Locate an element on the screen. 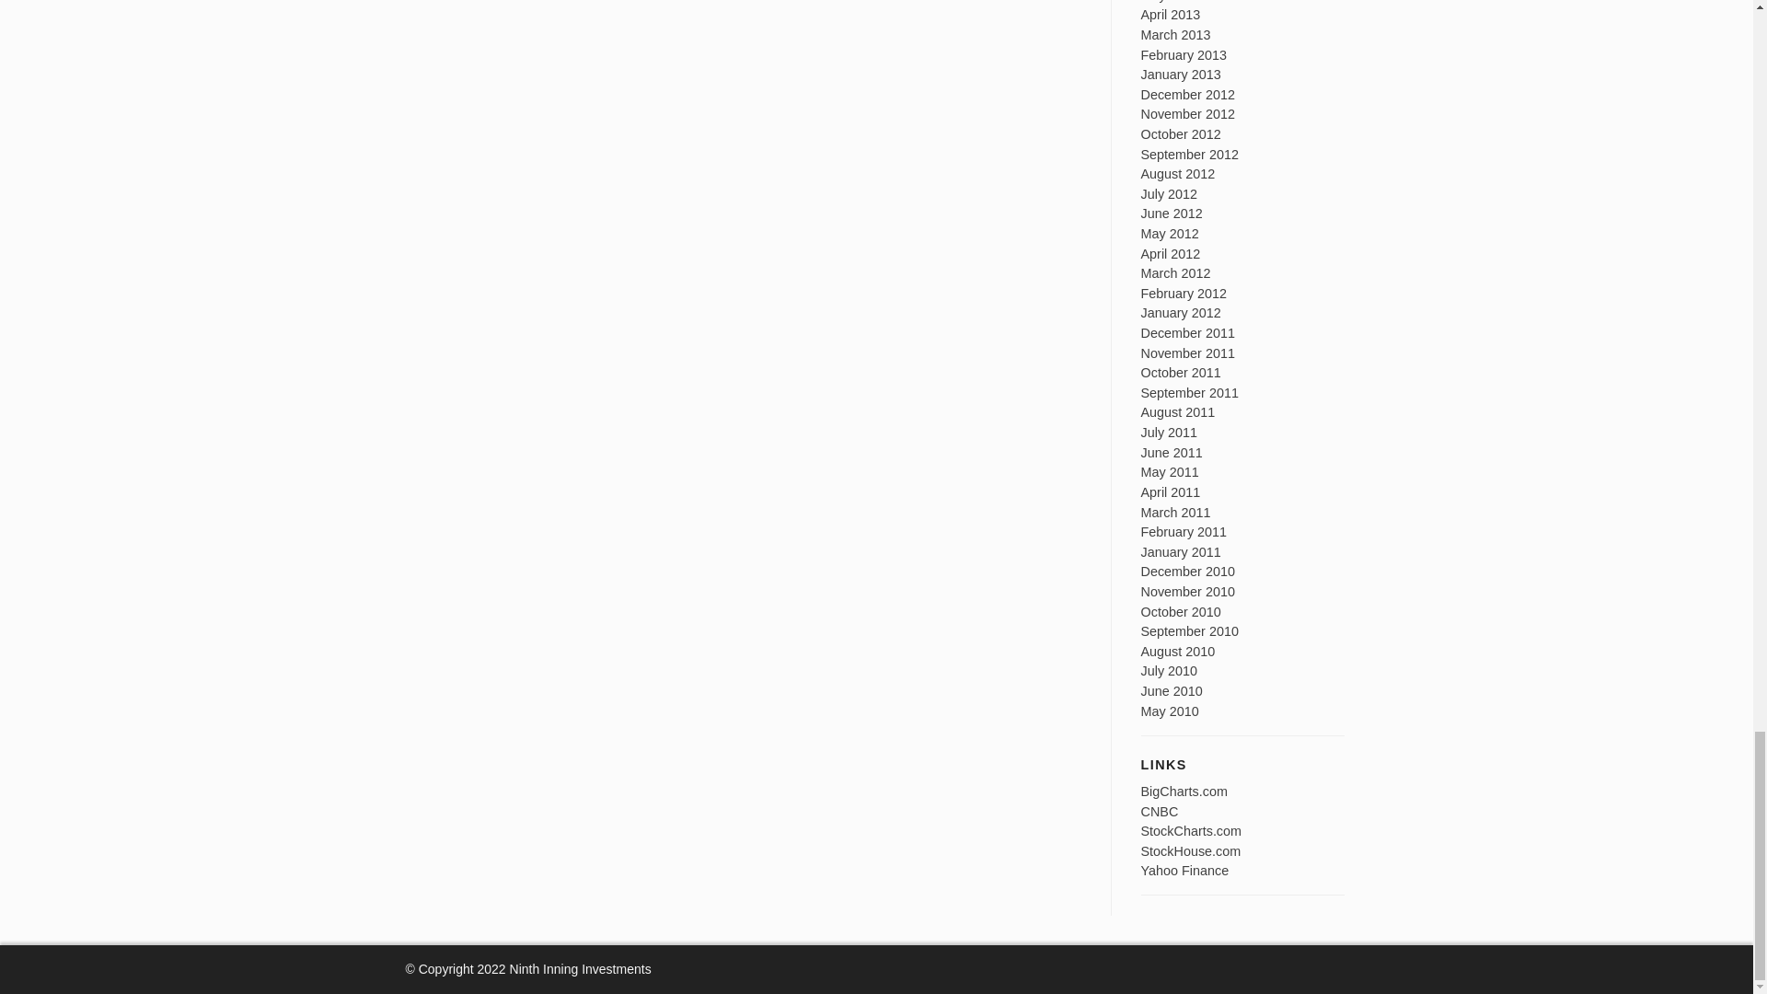 Image resolution: width=1767 pixels, height=994 pixels. CNBC.com is located at coordinates (1160, 811).